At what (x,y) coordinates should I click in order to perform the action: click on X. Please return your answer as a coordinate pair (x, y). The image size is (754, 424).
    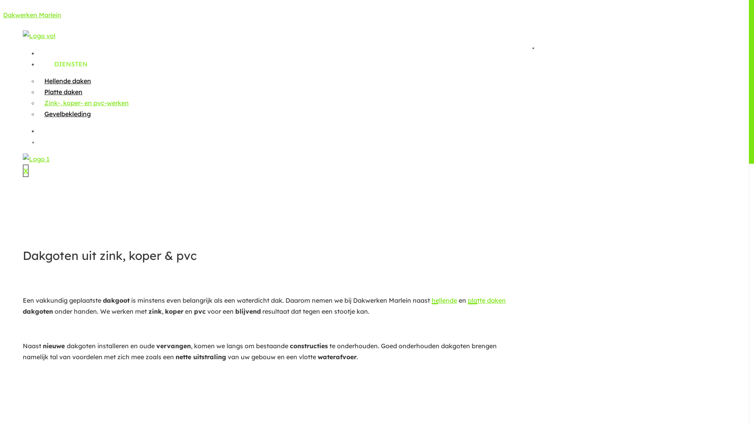
    Looking at the image, I should click on (26, 171).